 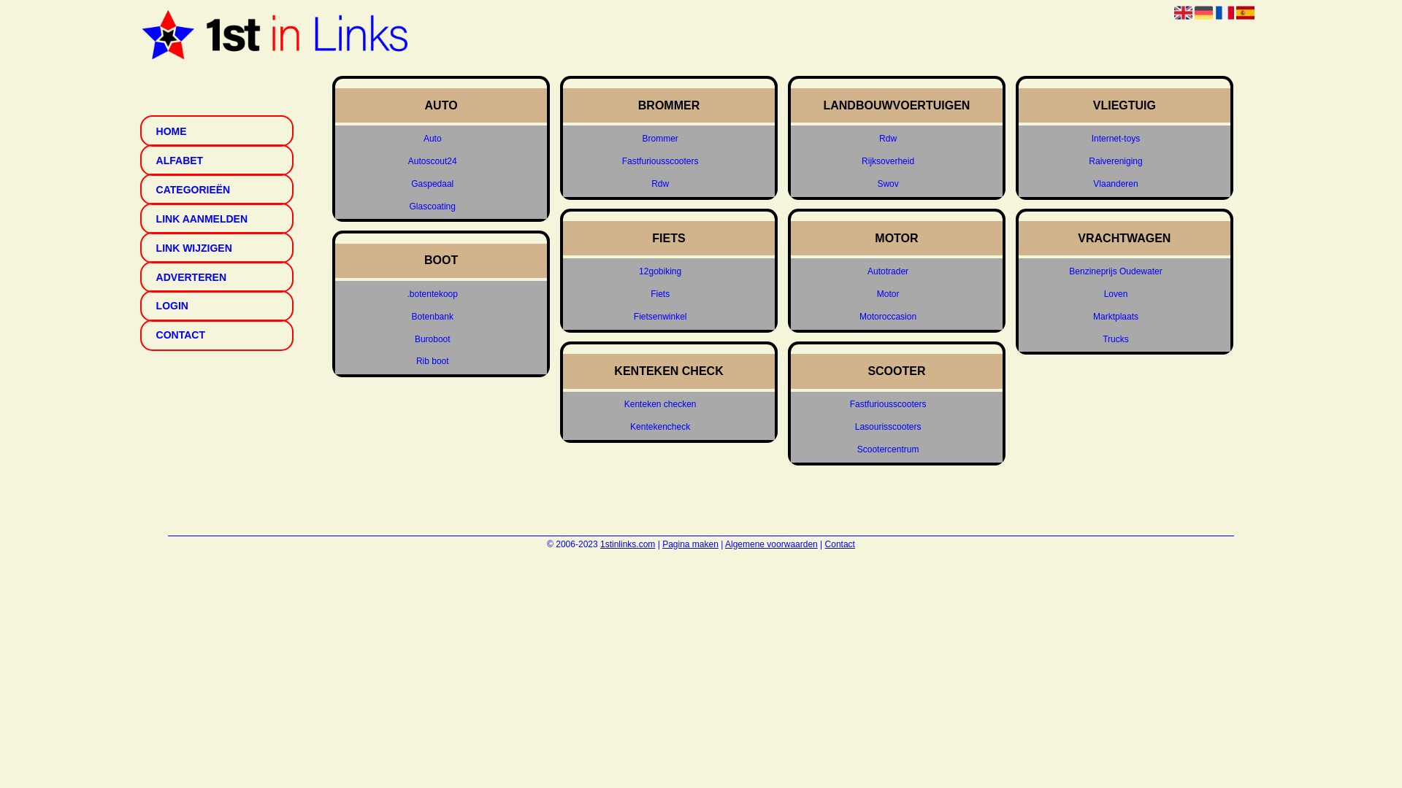 I want to click on Pagina maken, so click(x=690, y=544).